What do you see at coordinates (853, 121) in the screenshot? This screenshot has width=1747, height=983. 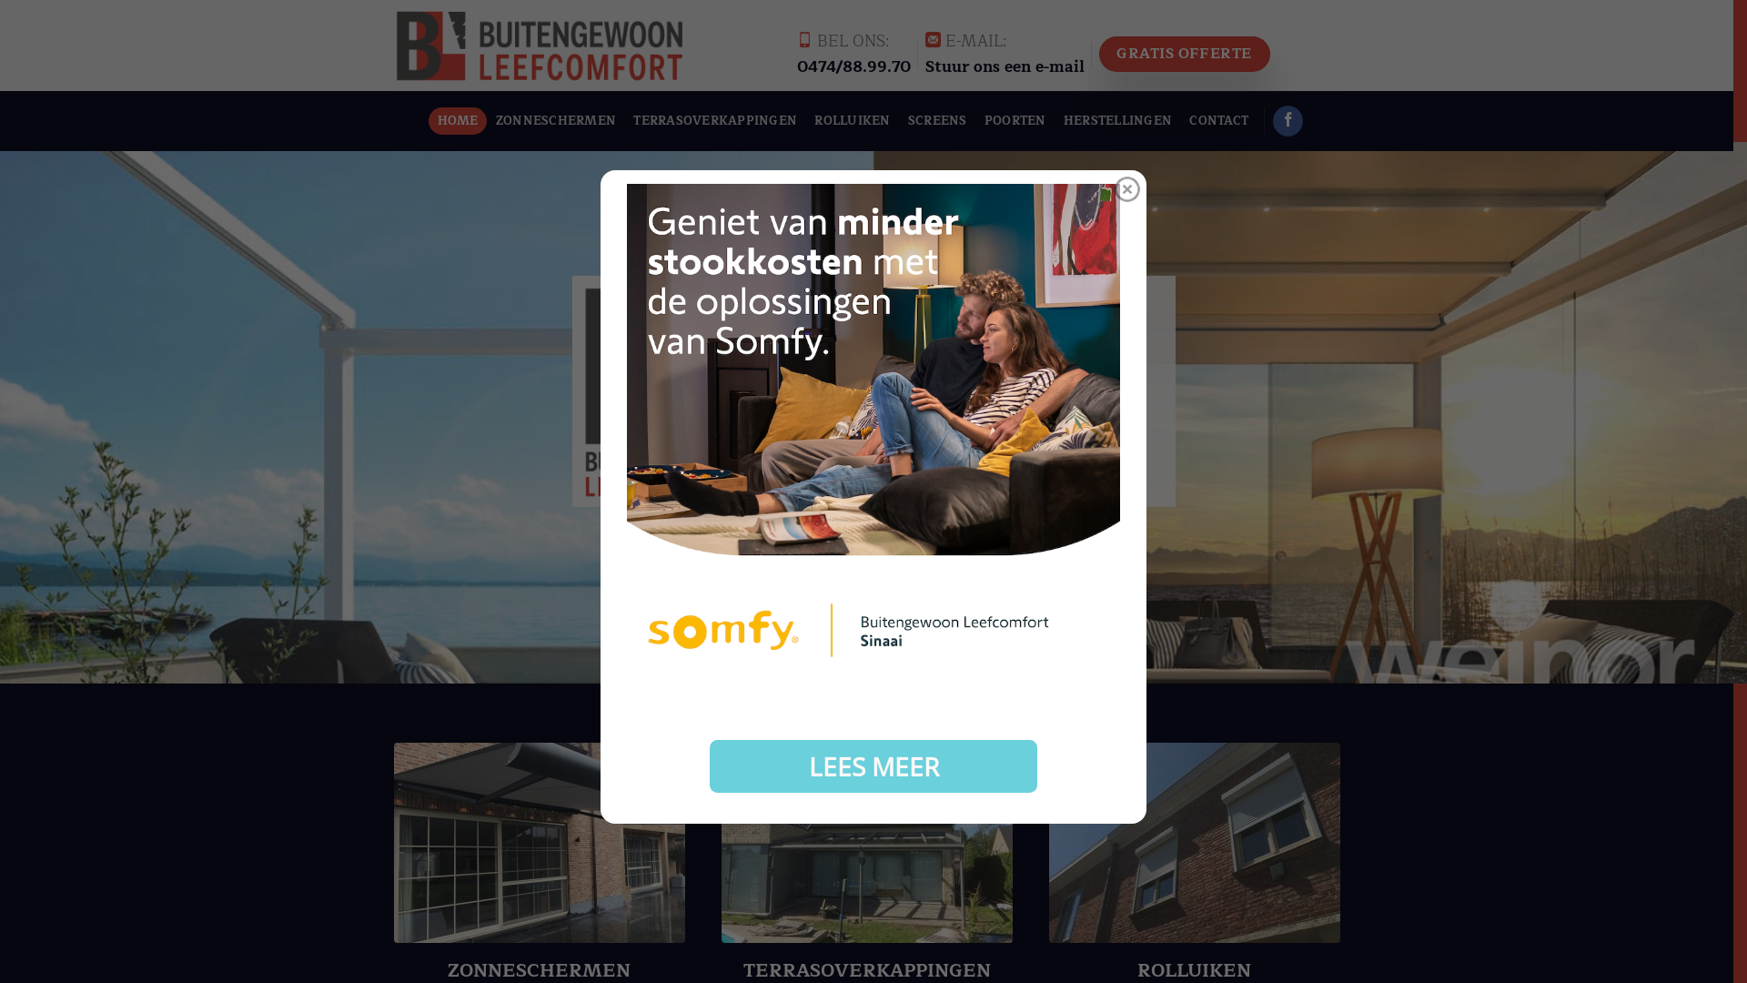 I see `ROLLUIKEN` at bounding box center [853, 121].